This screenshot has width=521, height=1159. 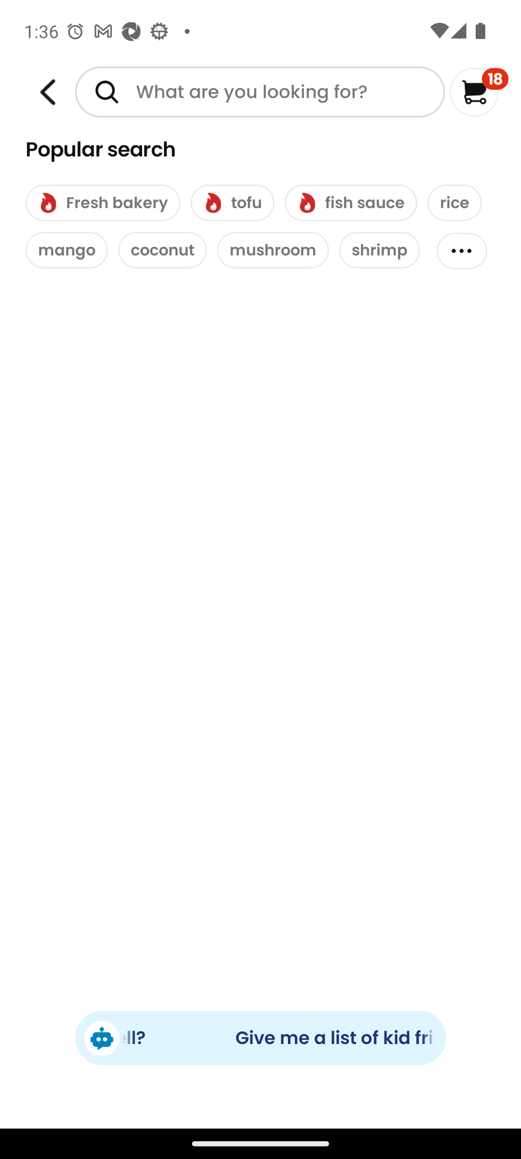 I want to click on coconut, so click(x=162, y=250).